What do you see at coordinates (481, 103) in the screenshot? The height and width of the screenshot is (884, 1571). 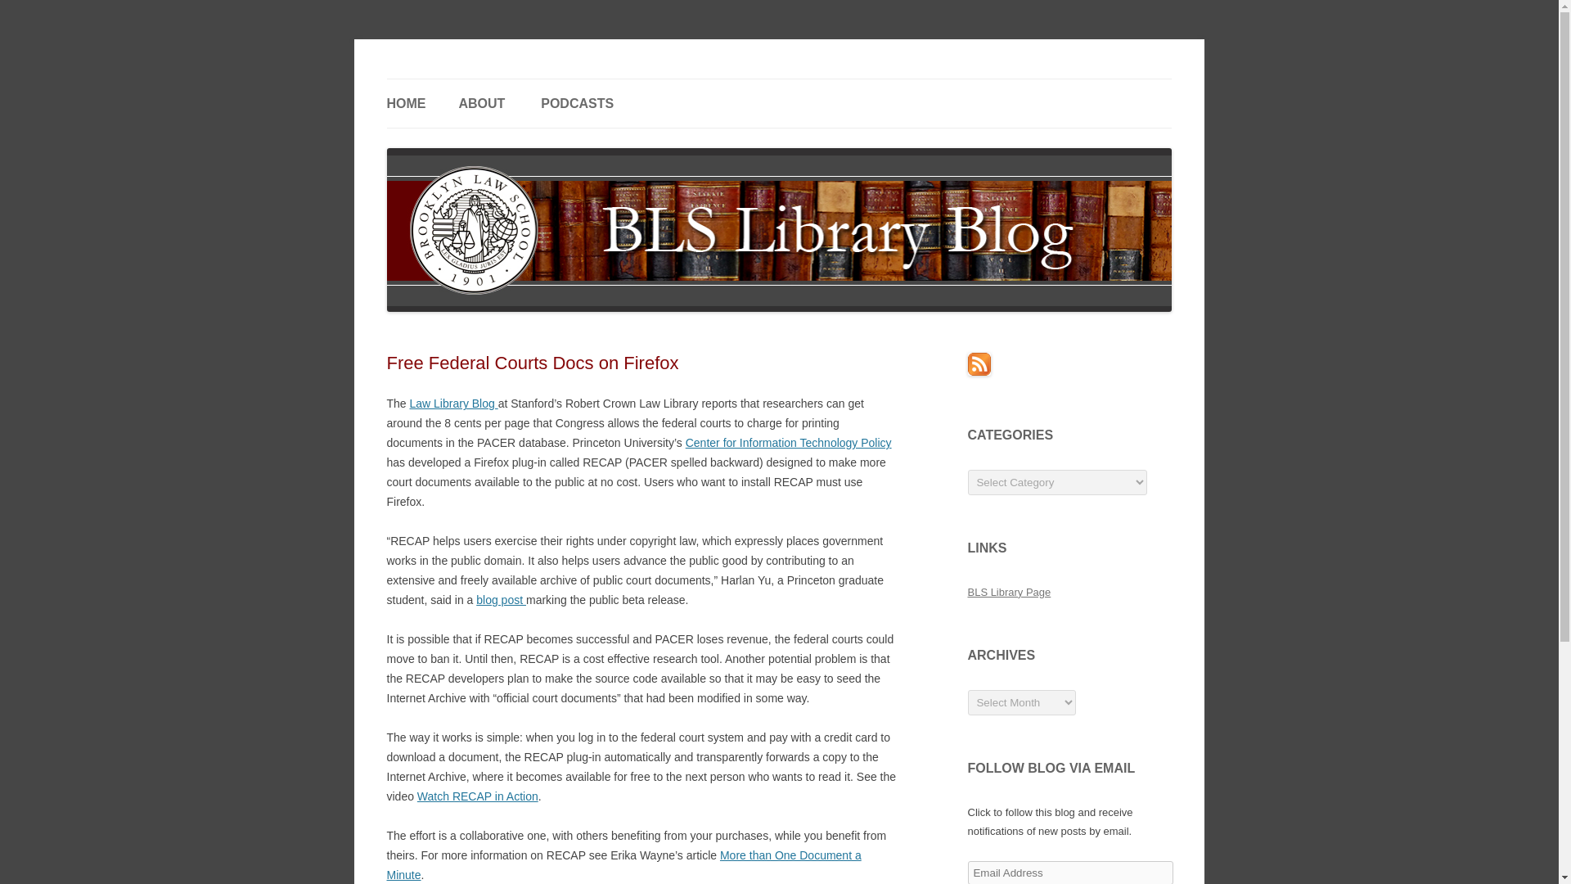 I see `ABOUT` at bounding box center [481, 103].